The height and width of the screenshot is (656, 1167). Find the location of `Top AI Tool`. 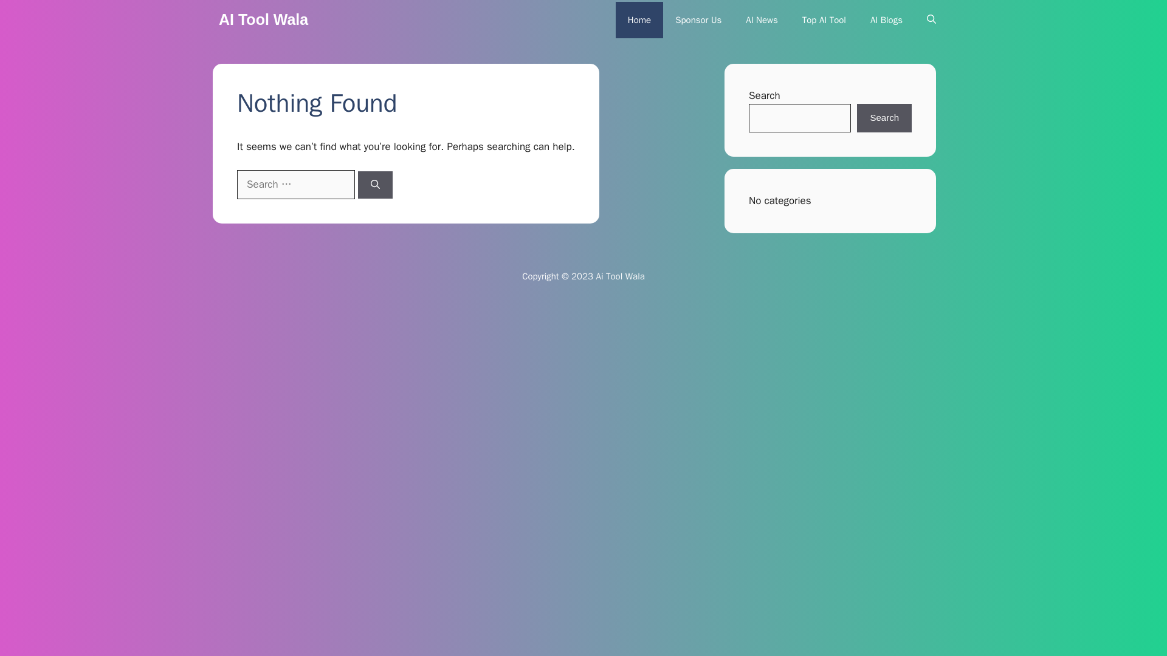

Top AI Tool is located at coordinates (824, 19).